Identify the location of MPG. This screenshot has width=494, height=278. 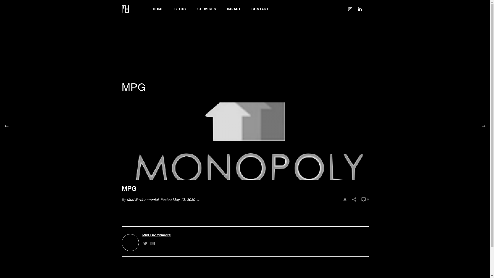
(245, 141).